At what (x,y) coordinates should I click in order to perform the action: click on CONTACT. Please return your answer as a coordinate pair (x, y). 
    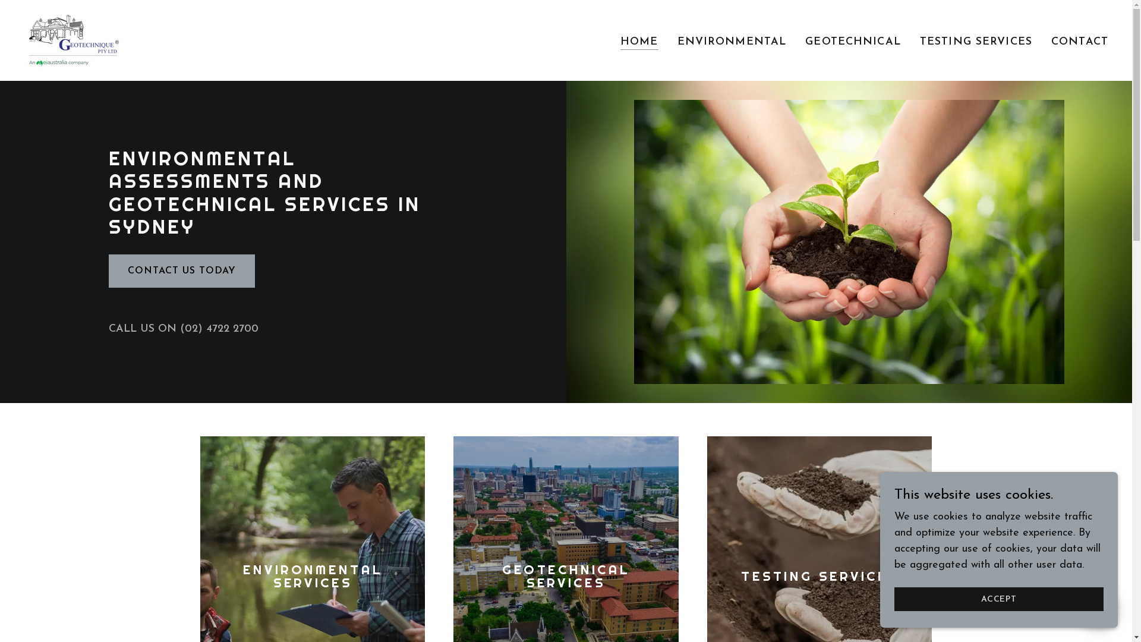
    Looking at the image, I should click on (1080, 42).